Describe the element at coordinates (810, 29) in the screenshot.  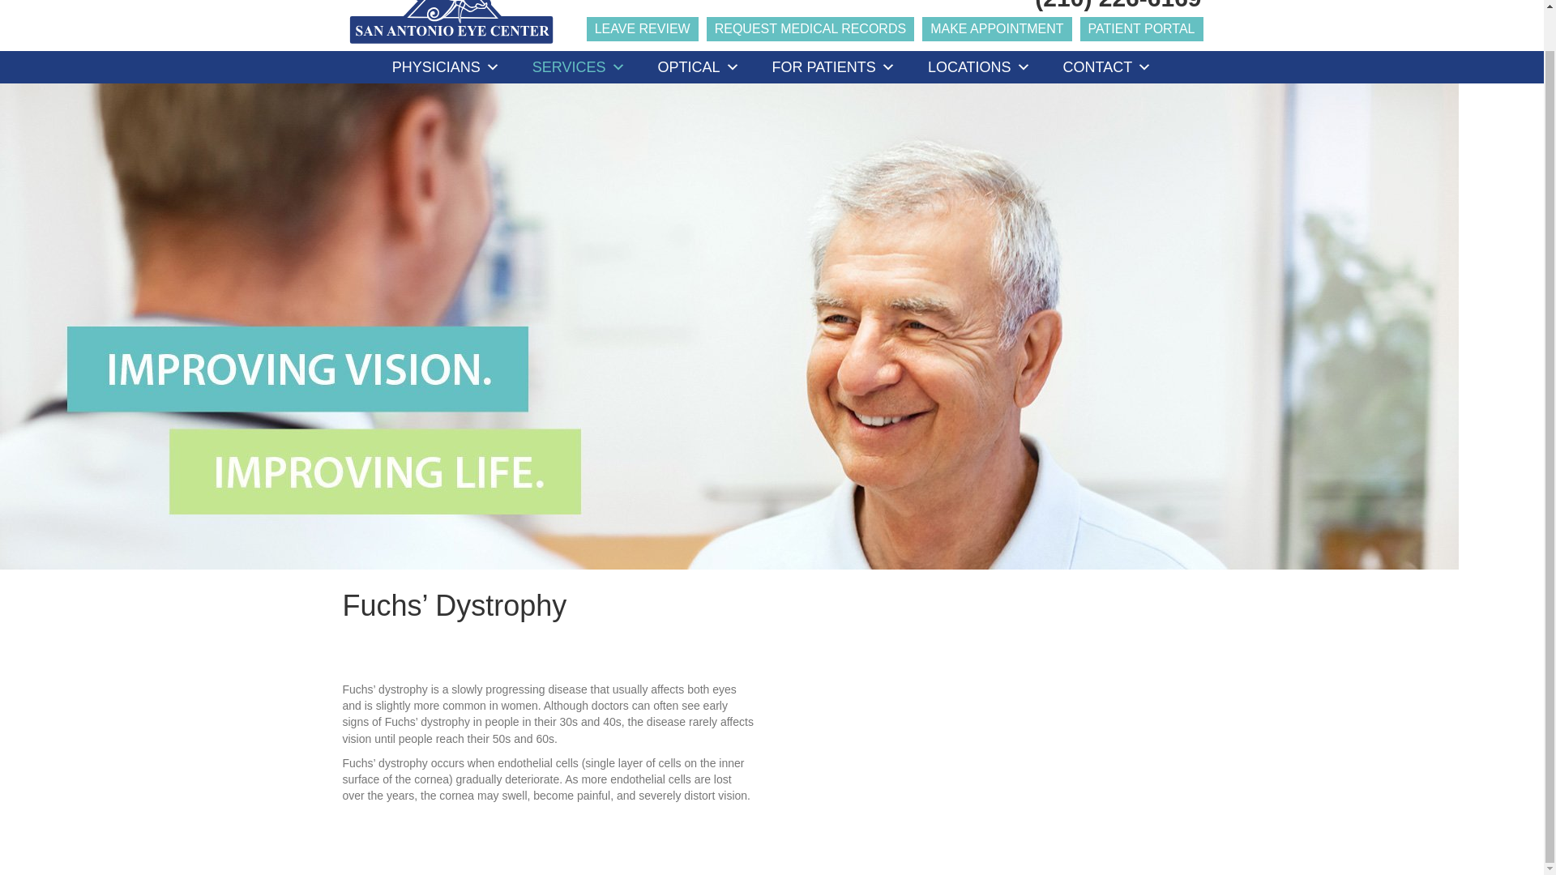
I see `REQUEST MEDICAL RECORDS` at that location.